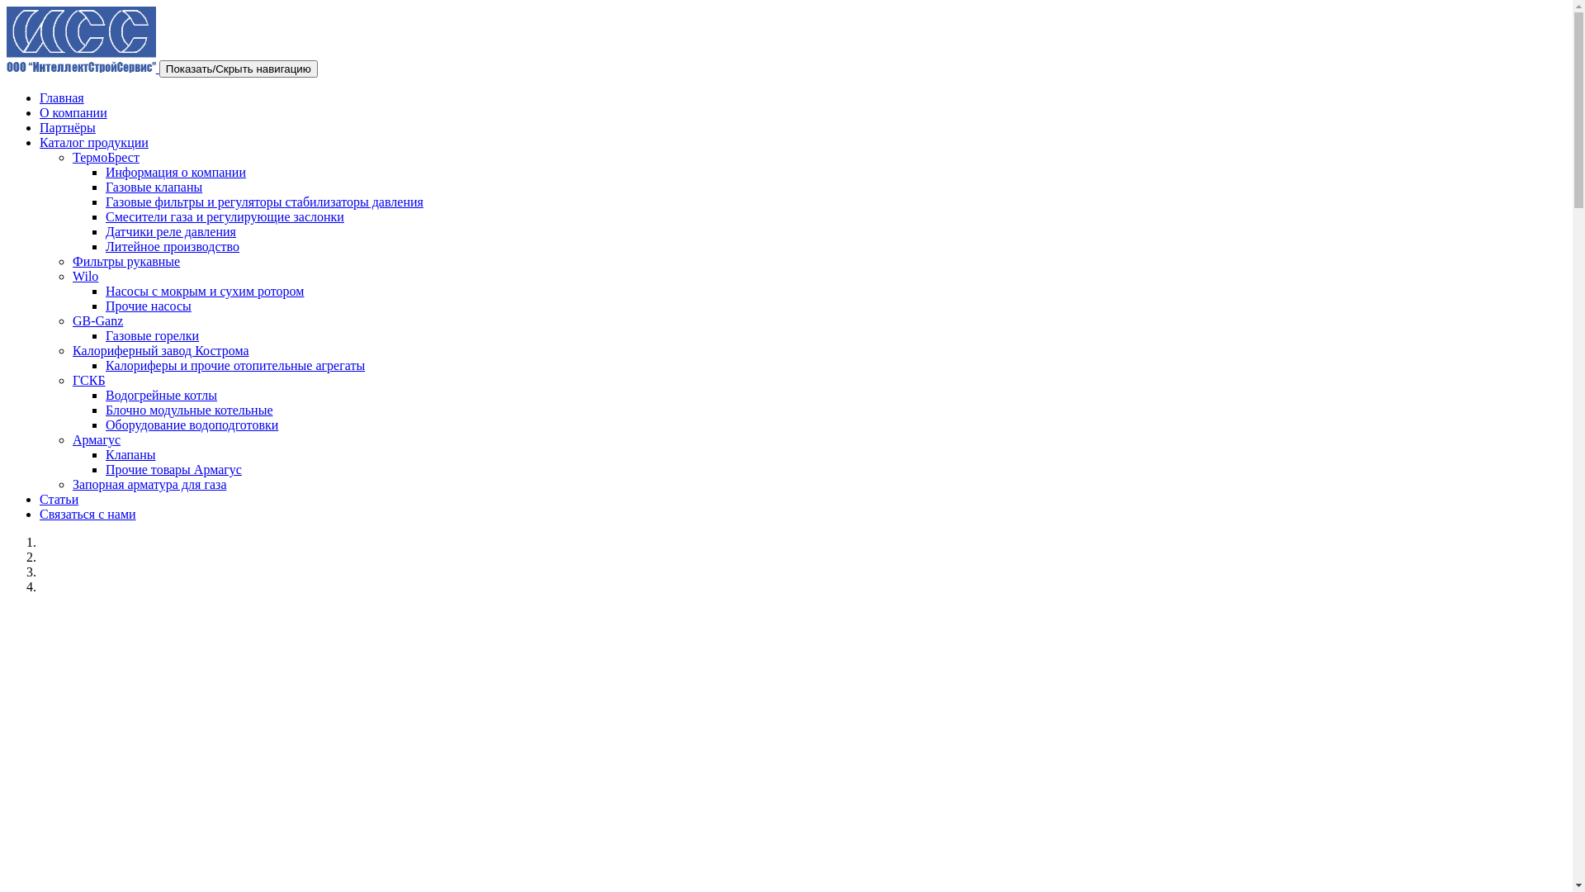 The width and height of the screenshot is (1585, 892). I want to click on GB-Ganz, so click(97, 320).